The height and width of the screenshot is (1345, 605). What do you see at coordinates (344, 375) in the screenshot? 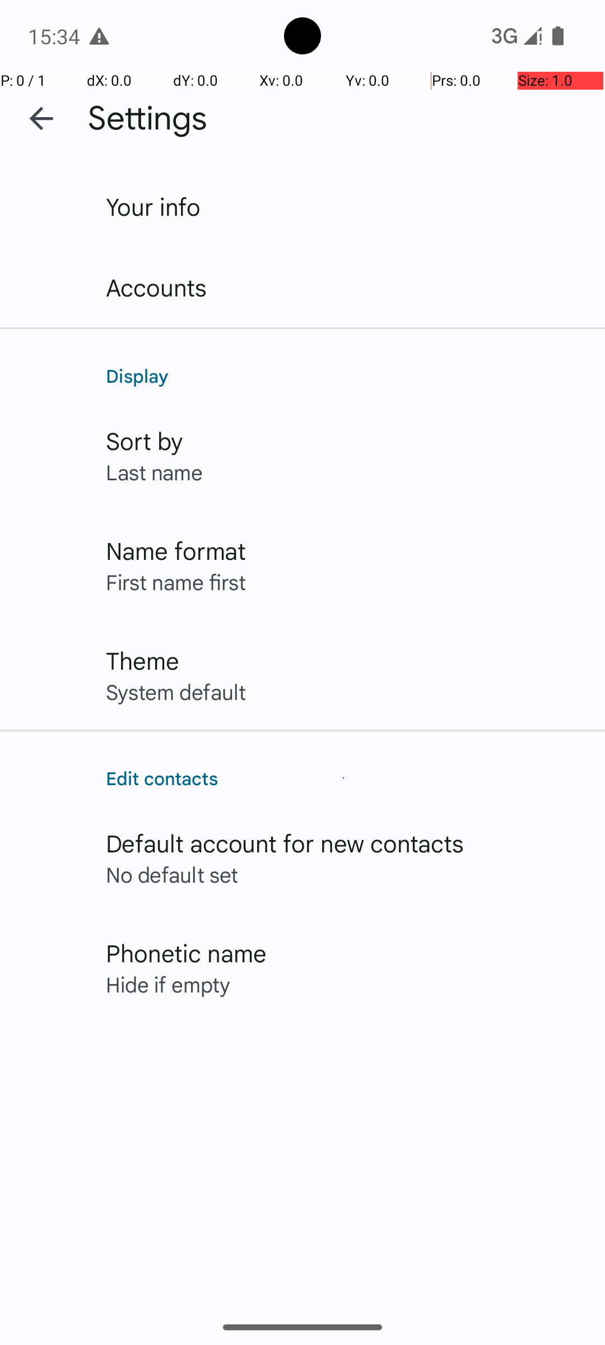
I see `Display` at bounding box center [344, 375].